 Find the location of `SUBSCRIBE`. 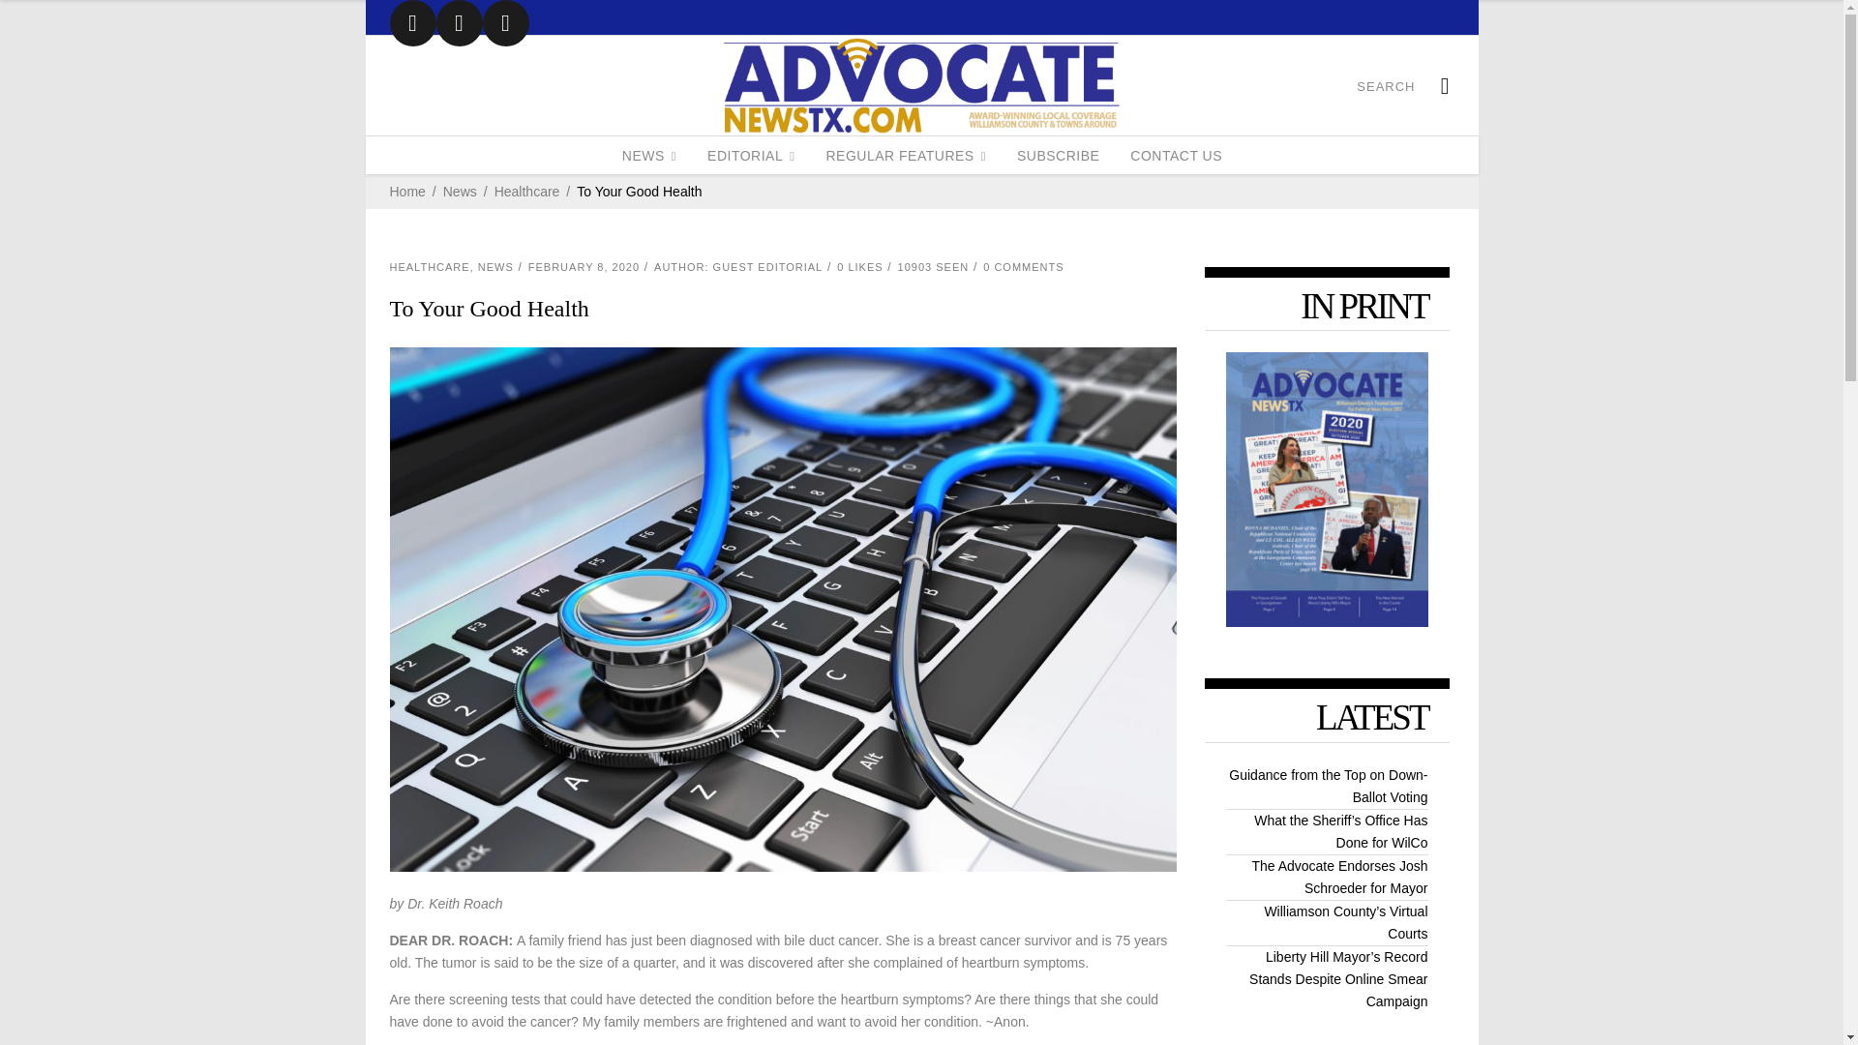

SUBSCRIBE is located at coordinates (1058, 155).